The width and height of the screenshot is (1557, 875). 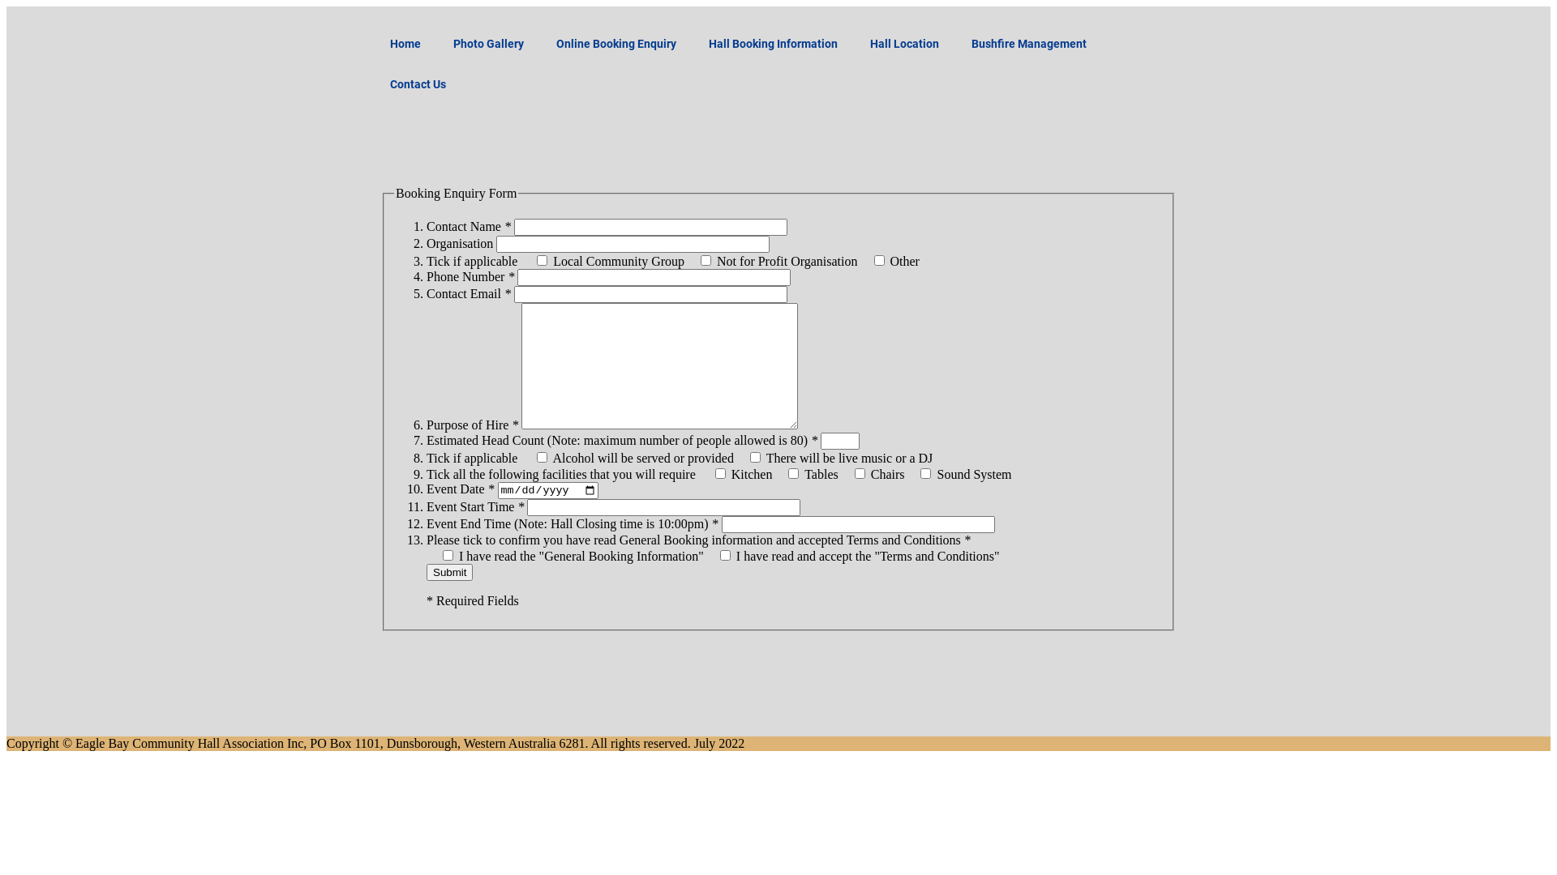 I want to click on Hall Booking Information, so click(x=774, y=44).